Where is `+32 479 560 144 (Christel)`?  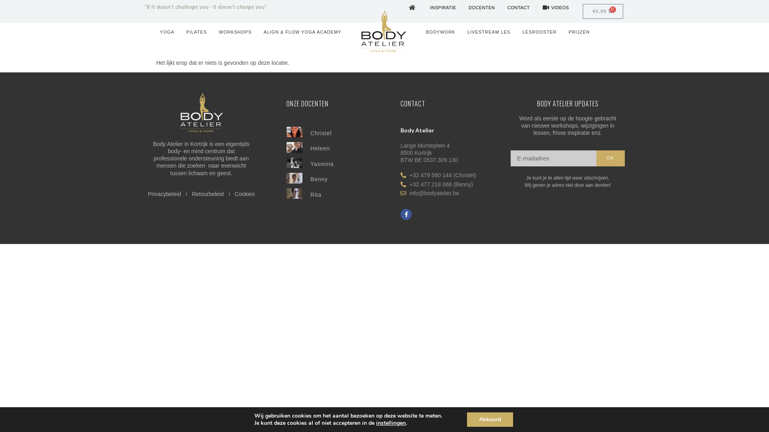 +32 479 560 144 (Christel) is located at coordinates (452, 175).